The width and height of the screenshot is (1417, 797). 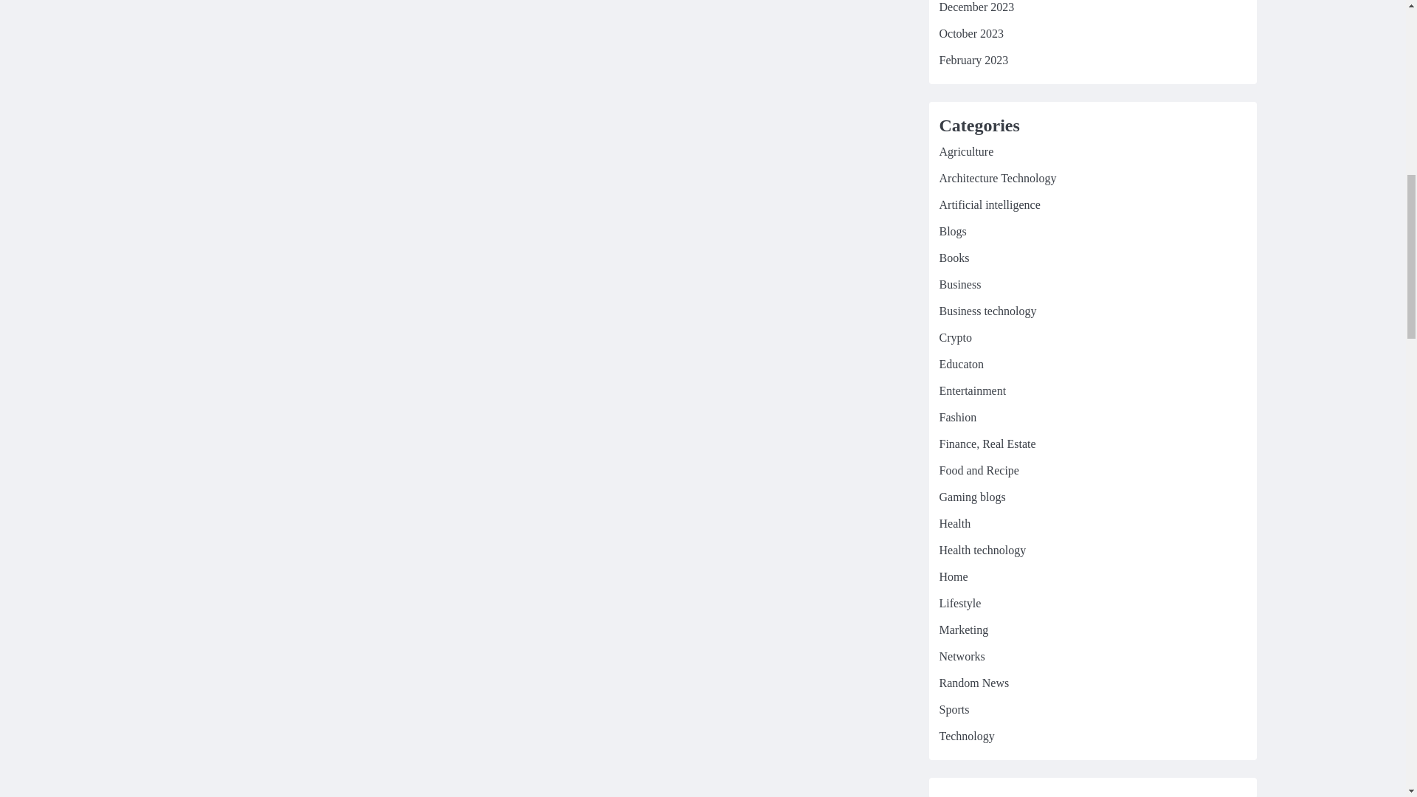 I want to click on October 2023, so click(x=970, y=33).